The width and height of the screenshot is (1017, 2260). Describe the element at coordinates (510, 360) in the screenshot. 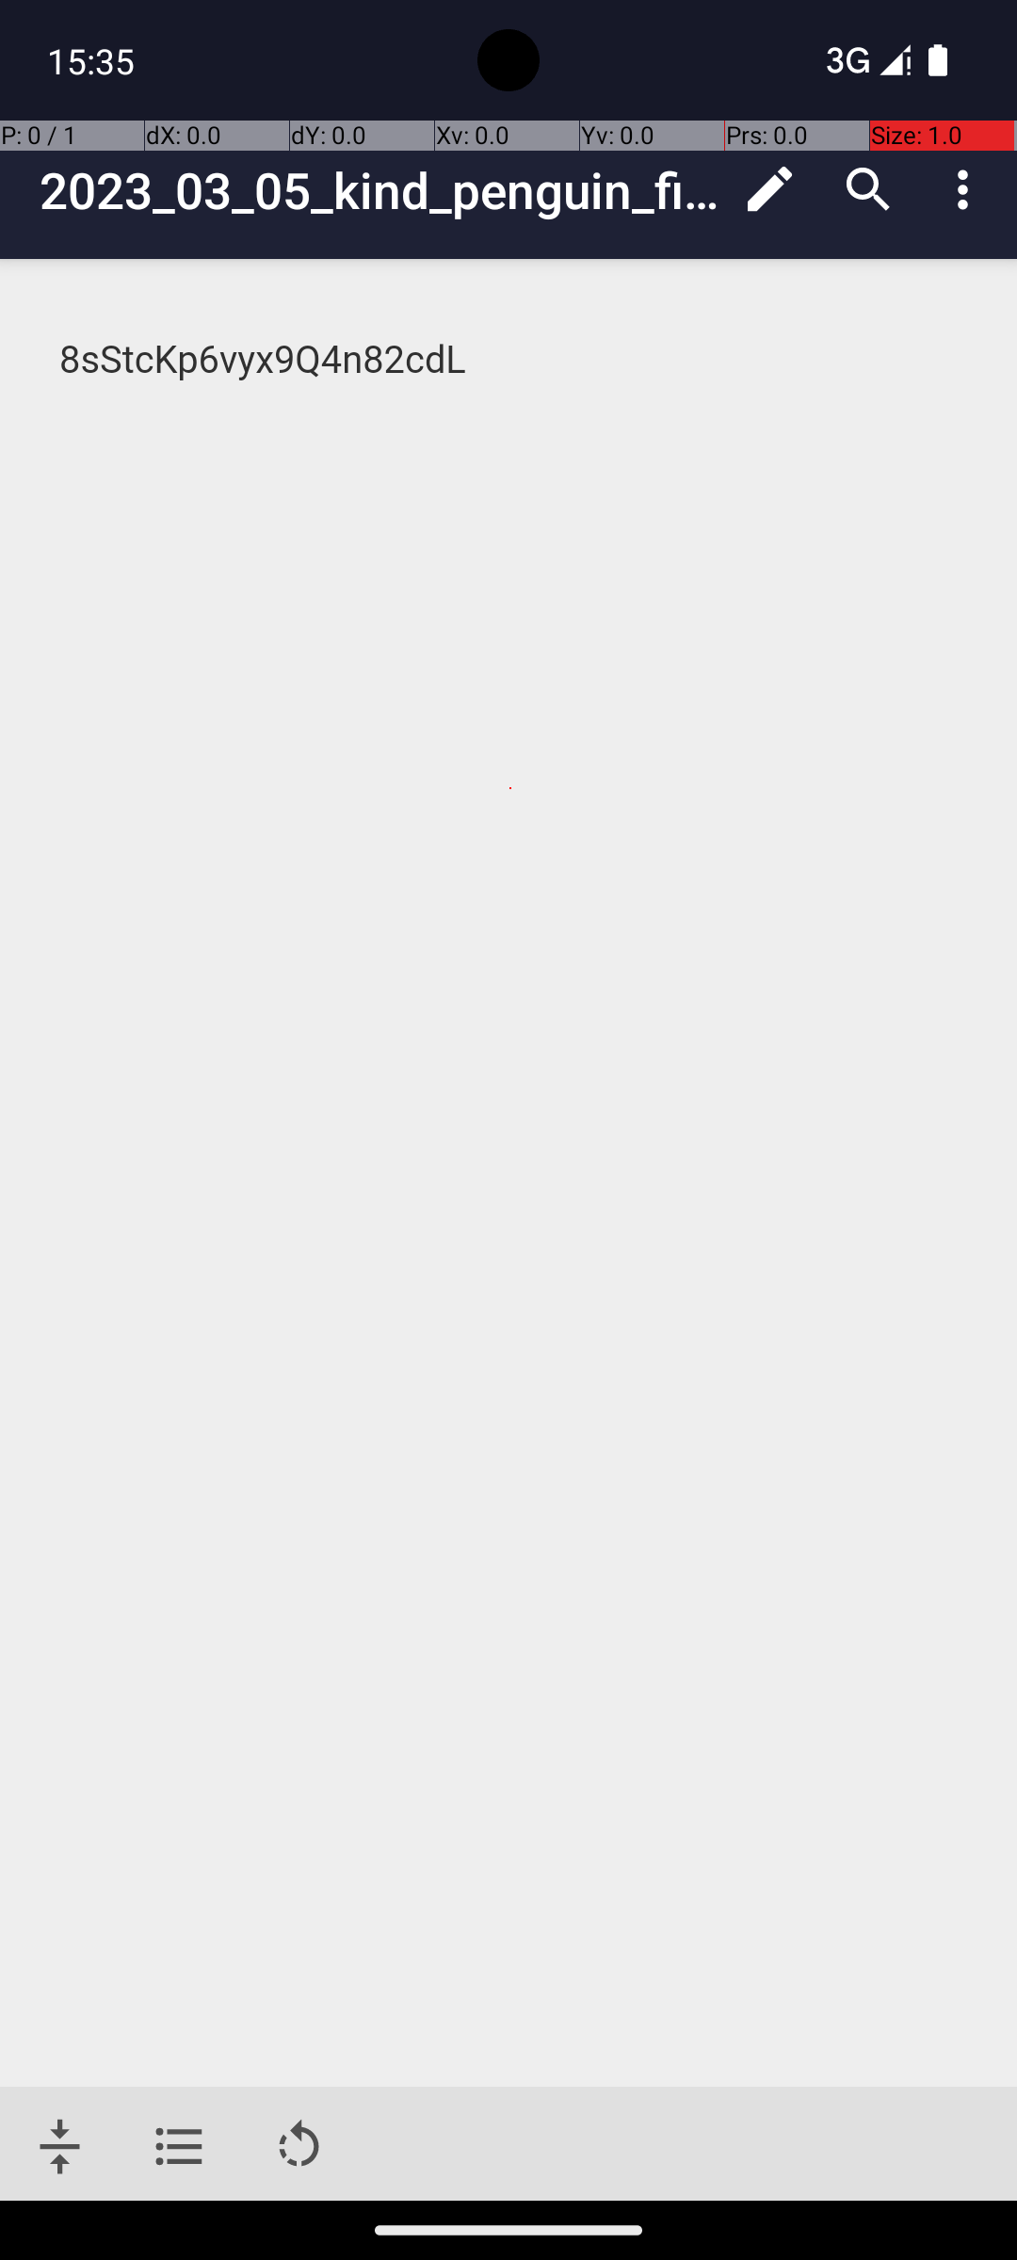

I see `8sStcKp6vyx9Q4n82cdL` at that location.